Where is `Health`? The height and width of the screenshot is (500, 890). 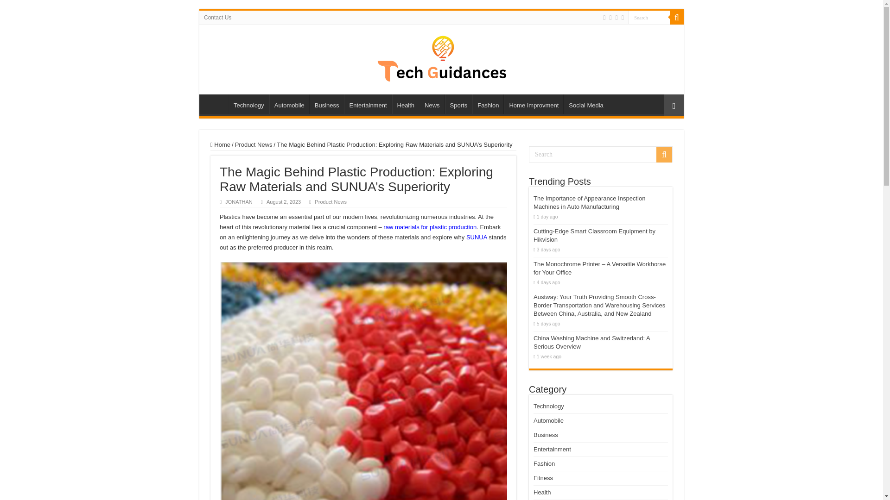
Health is located at coordinates (406, 104).